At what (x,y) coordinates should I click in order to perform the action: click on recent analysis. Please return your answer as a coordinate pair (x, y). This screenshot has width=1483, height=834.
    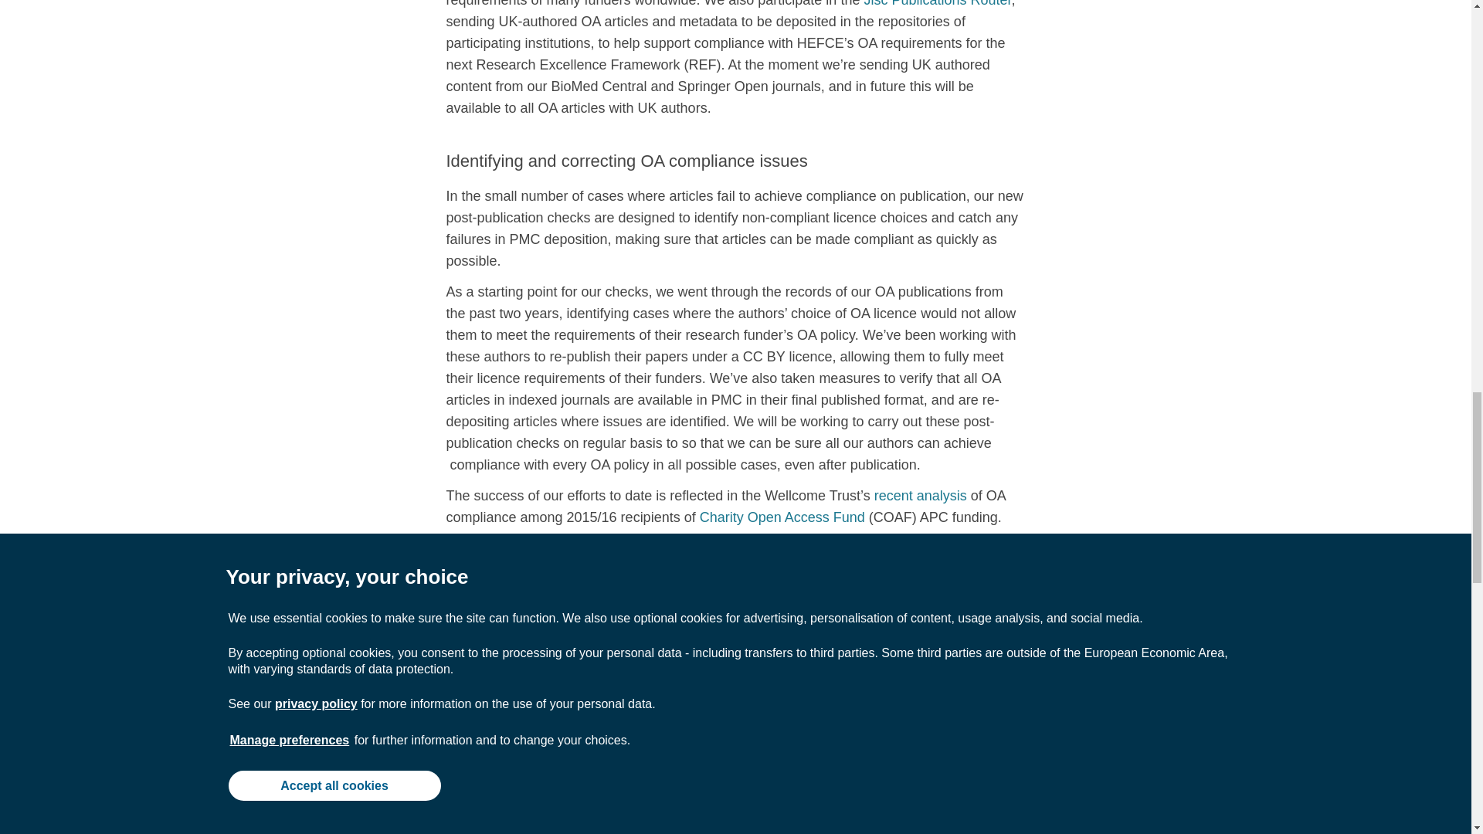
    Looking at the image, I should click on (921, 496).